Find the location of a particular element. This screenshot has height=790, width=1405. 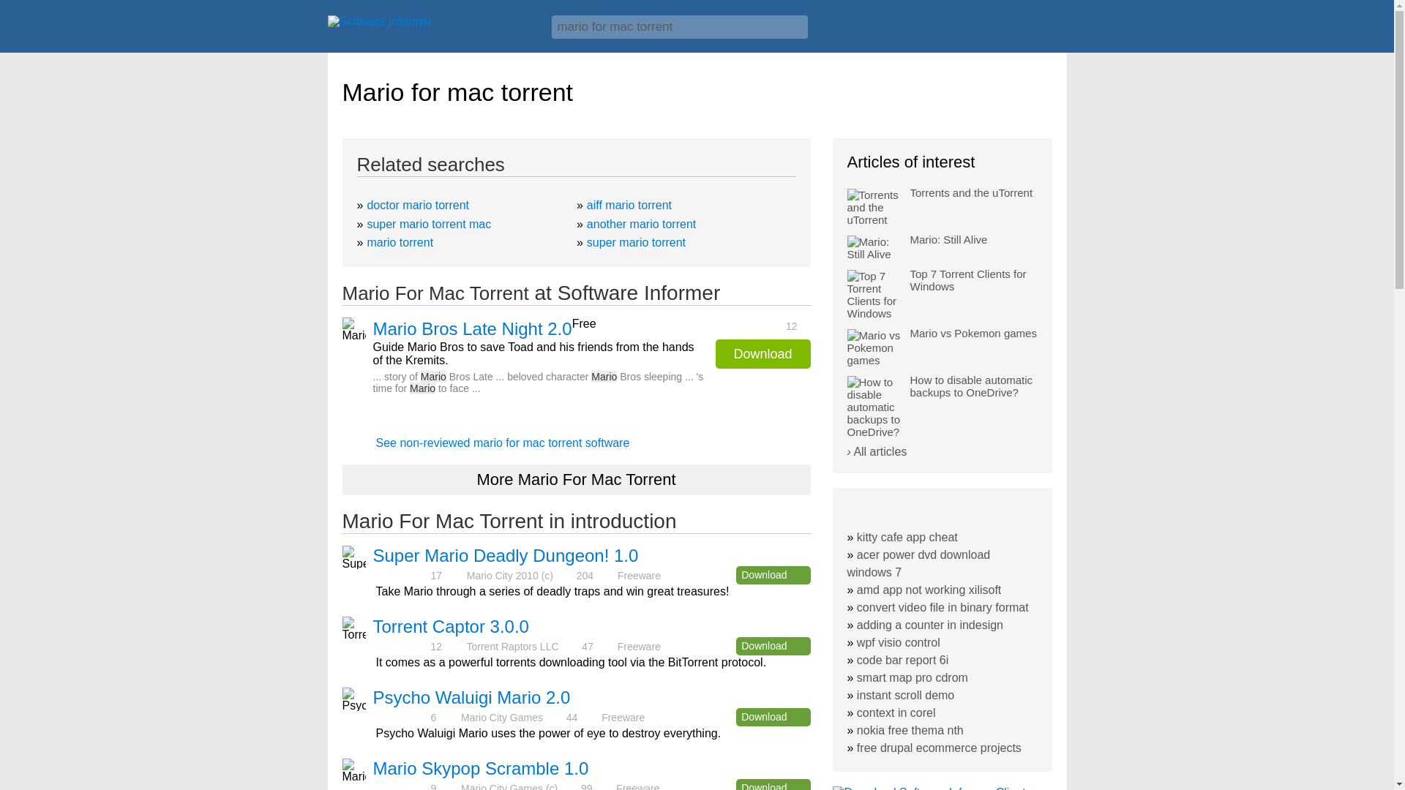

Super Mario Deadly Dungeon! 1.0 is located at coordinates (506, 556).